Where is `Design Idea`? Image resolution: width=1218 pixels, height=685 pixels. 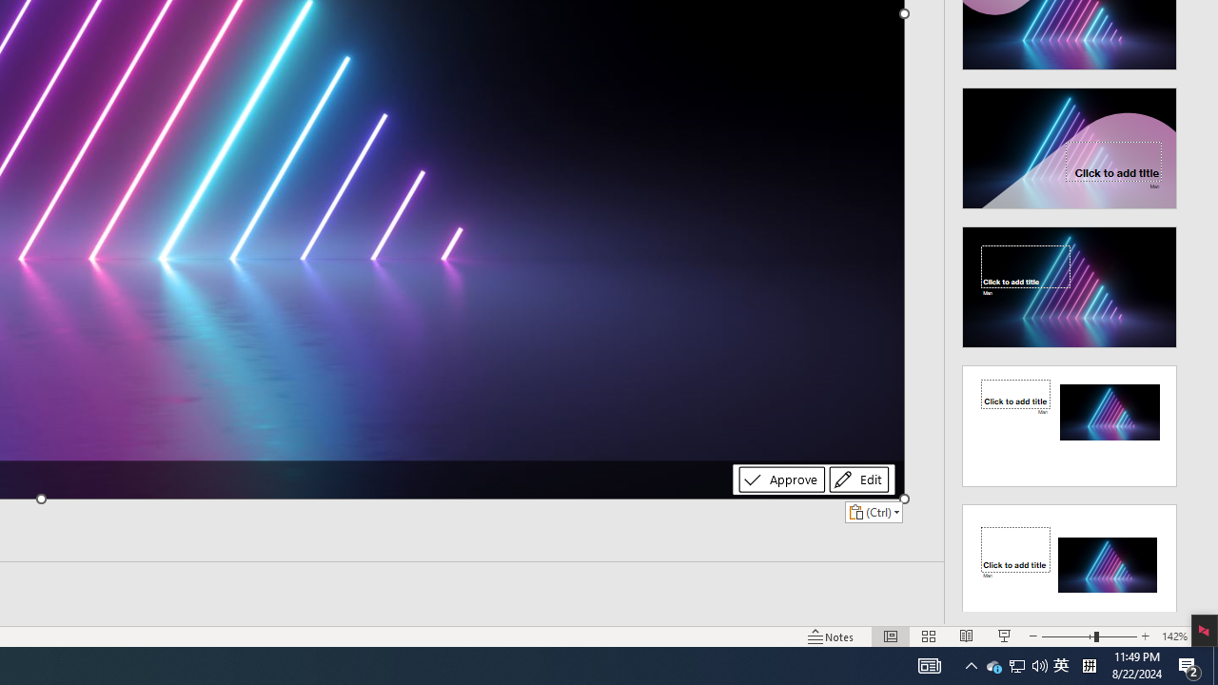 Design Idea is located at coordinates (1070, 558).